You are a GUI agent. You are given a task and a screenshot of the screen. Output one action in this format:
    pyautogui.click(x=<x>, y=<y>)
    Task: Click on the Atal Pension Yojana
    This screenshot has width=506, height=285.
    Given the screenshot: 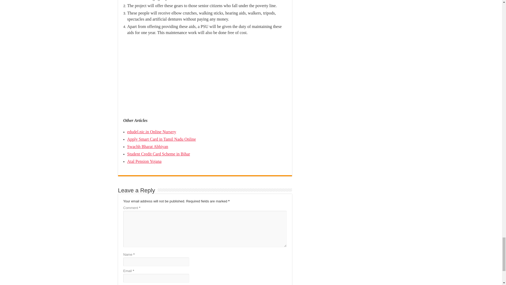 What is the action you would take?
    pyautogui.click(x=144, y=161)
    